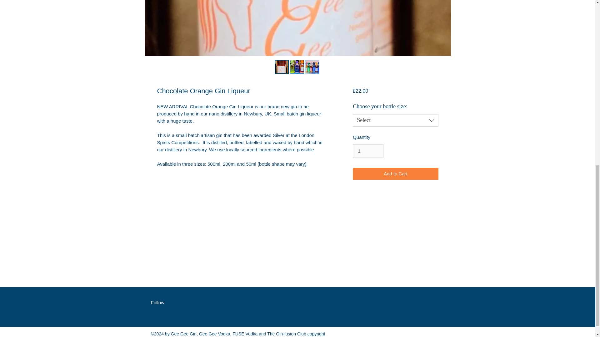 This screenshot has height=337, width=600. I want to click on copyright, so click(316, 334).